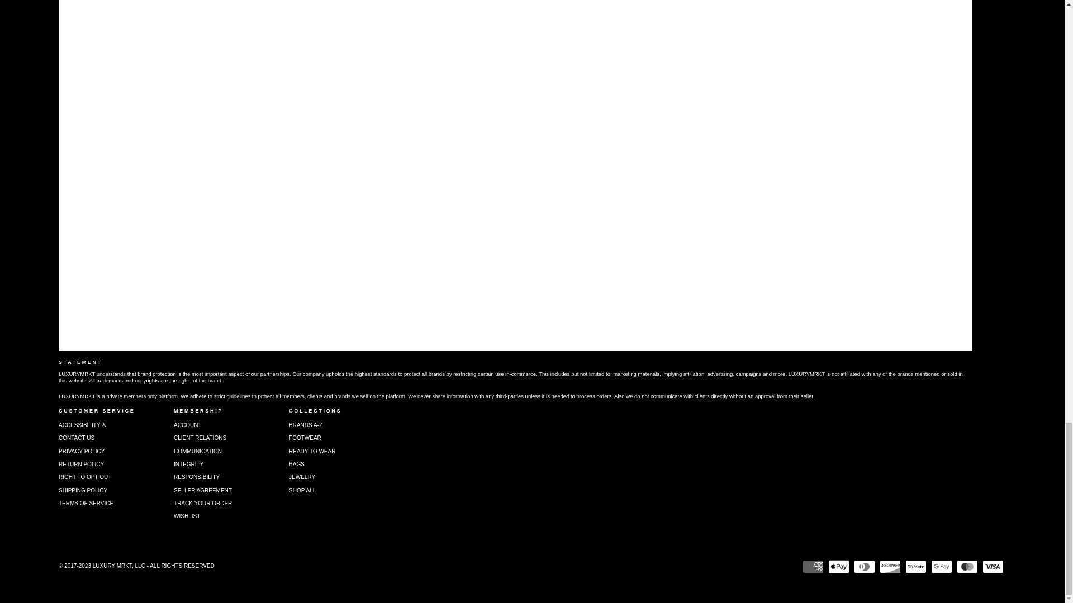 Image resolution: width=1073 pixels, height=603 pixels. I want to click on Google Pay, so click(942, 567).